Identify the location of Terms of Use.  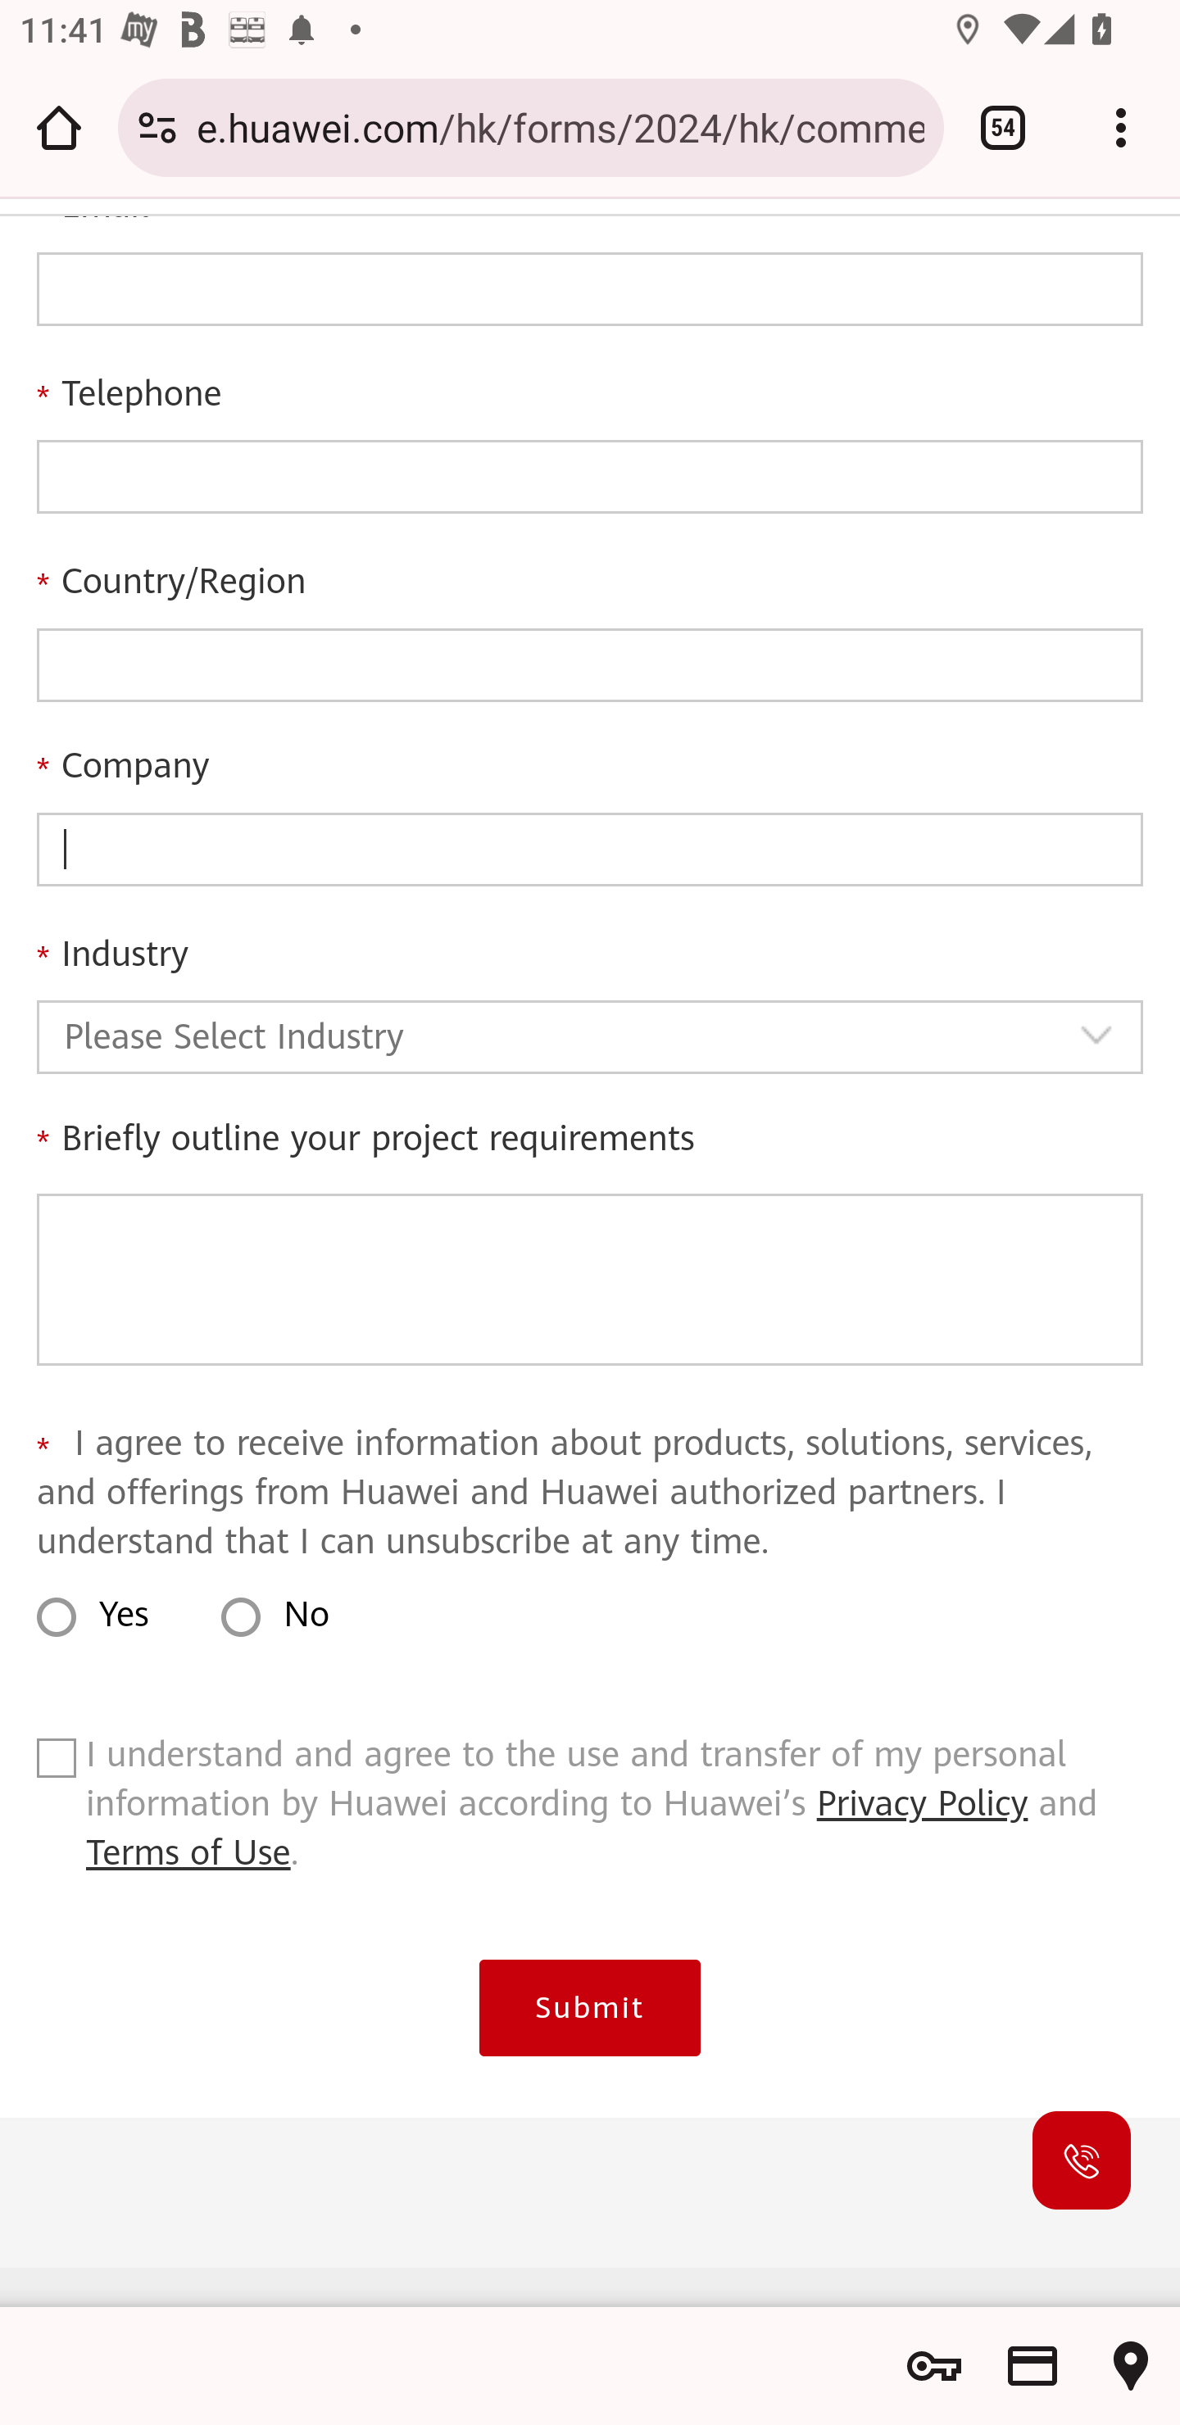
(189, 1855).